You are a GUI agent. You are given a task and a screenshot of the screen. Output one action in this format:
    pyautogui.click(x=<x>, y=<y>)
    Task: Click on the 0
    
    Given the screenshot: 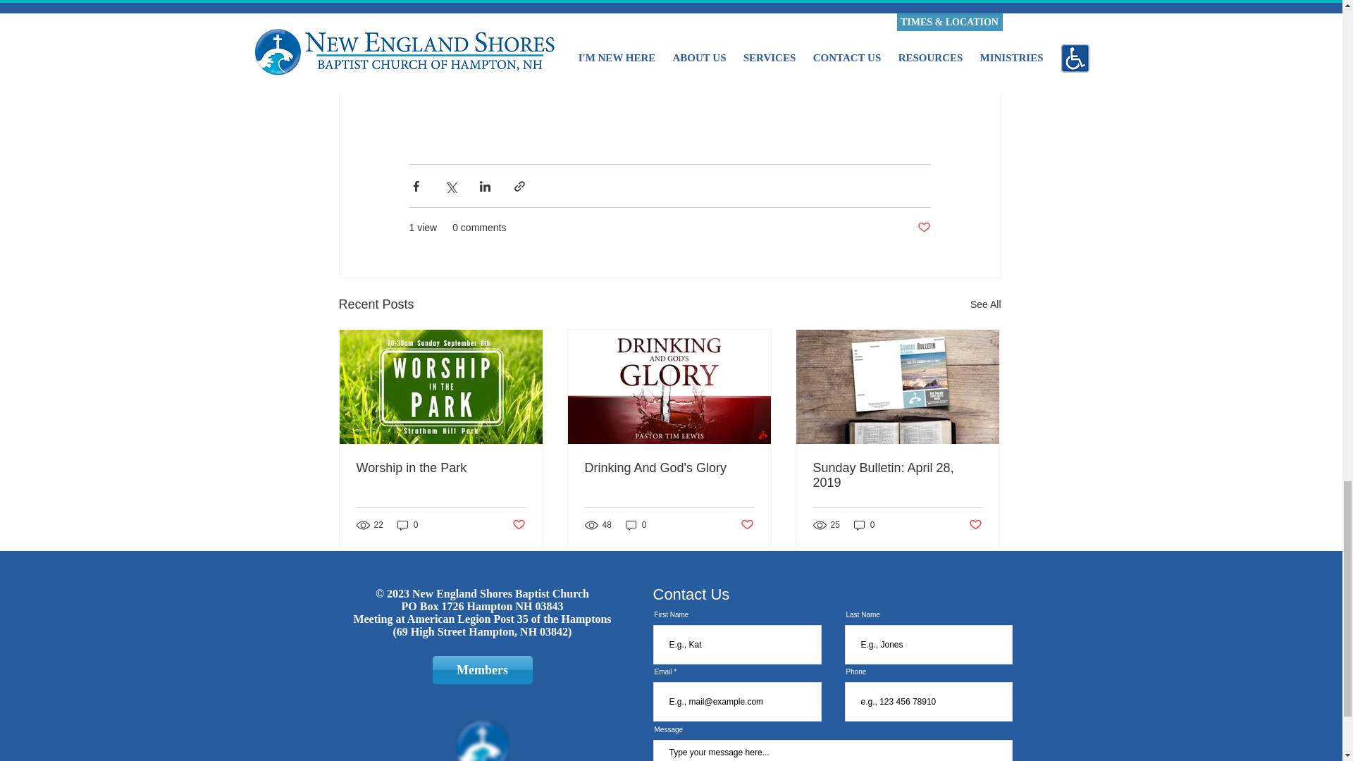 What is the action you would take?
    pyautogui.click(x=636, y=524)
    